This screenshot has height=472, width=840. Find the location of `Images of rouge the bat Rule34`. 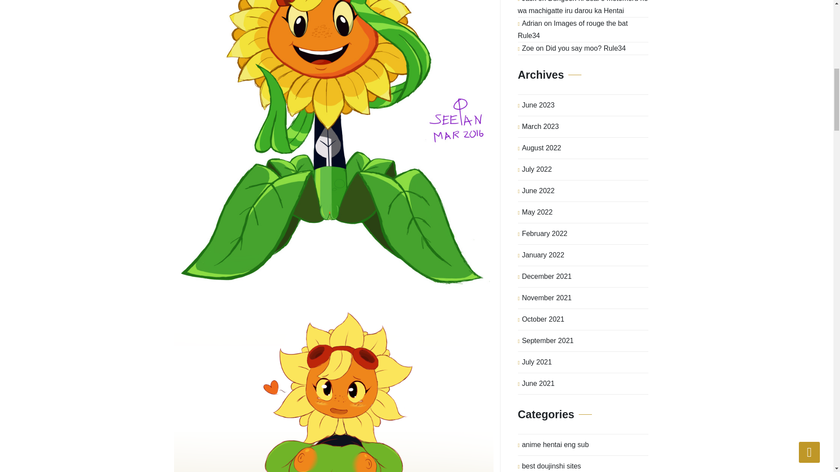

Images of rouge the bat Rule34 is located at coordinates (573, 29).